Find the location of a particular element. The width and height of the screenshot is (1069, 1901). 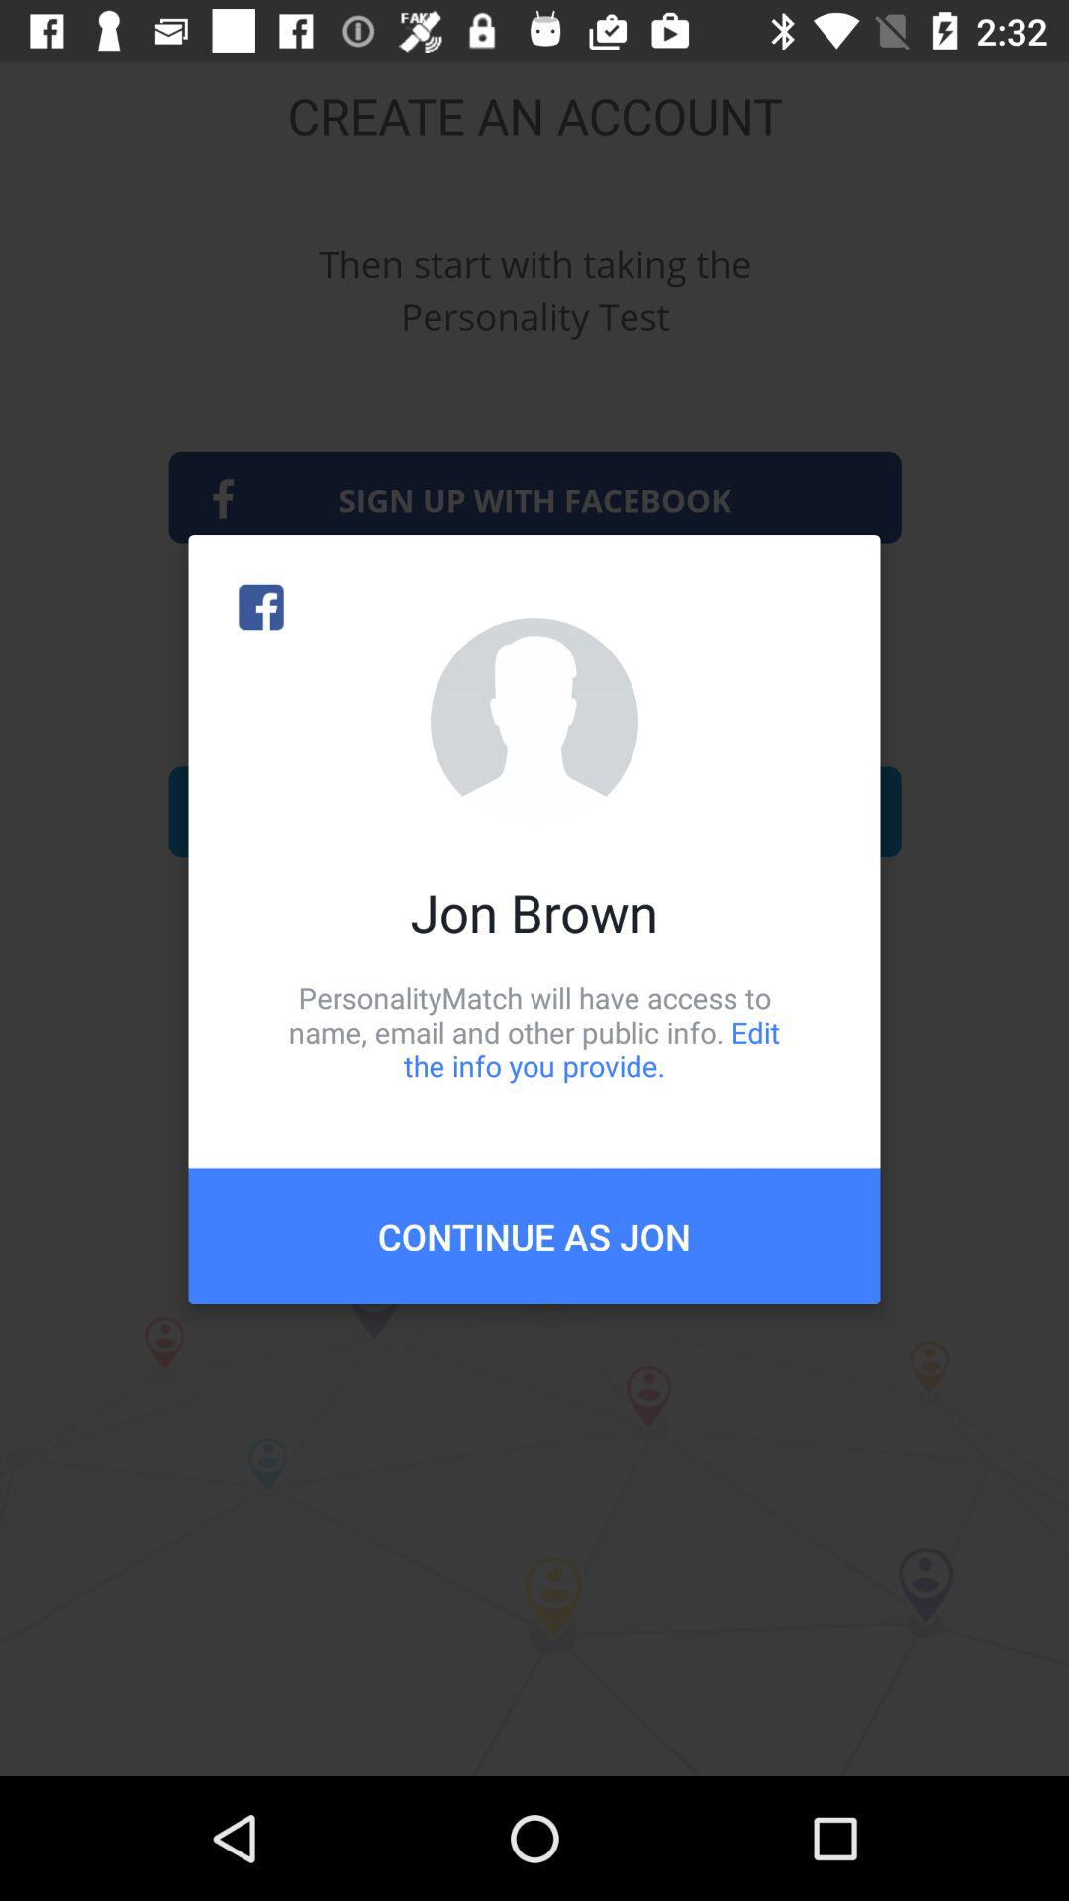

click personalitymatch will have icon is located at coordinates (534, 1032).